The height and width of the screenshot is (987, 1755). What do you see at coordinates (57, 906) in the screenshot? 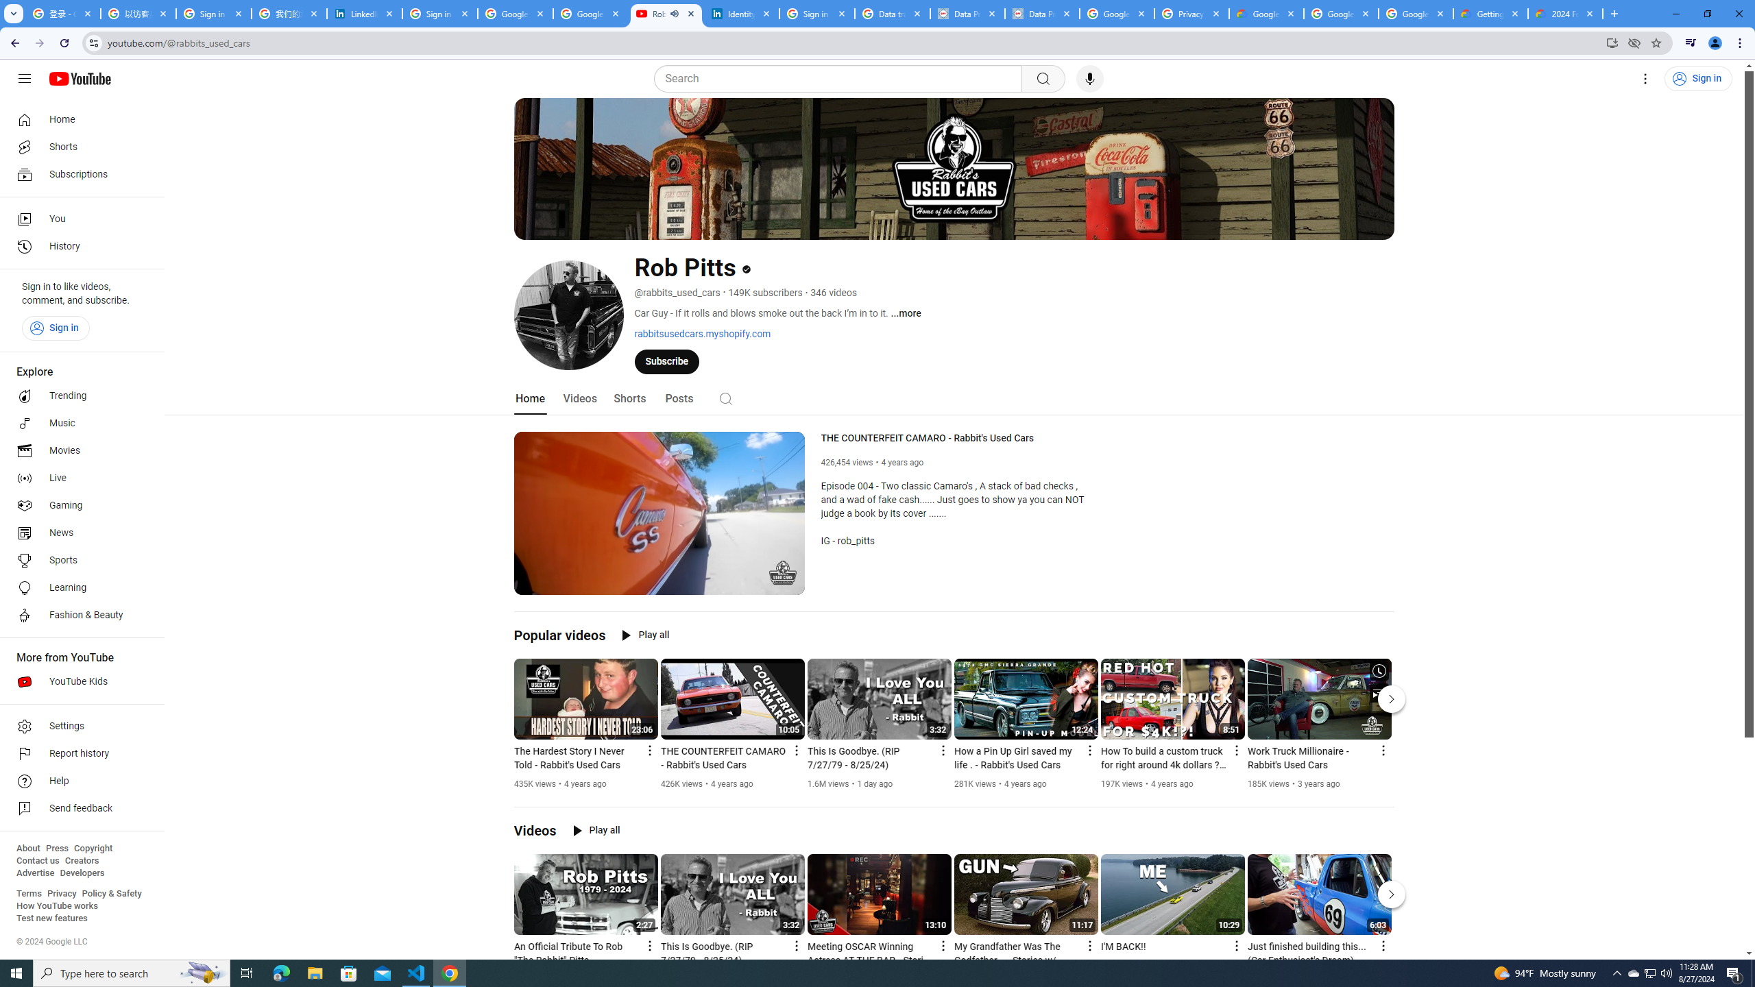
I see `How YouTube works` at bounding box center [57, 906].